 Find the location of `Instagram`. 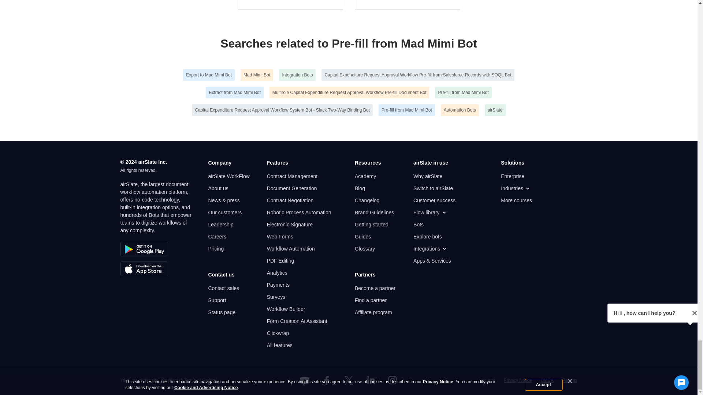

Instagram is located at coordinates (393, 380).